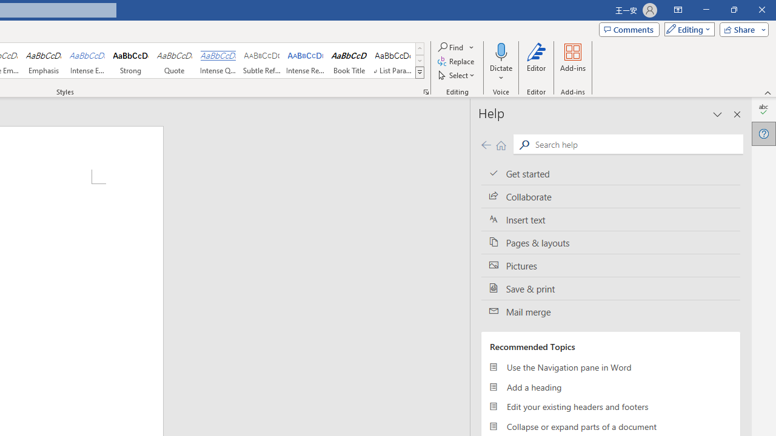 The height and width of the screenshot is (436, 776). What do you see at coordinates (501, 144) in the screenshot?
I see `Home` at bounding box center [501, 144].